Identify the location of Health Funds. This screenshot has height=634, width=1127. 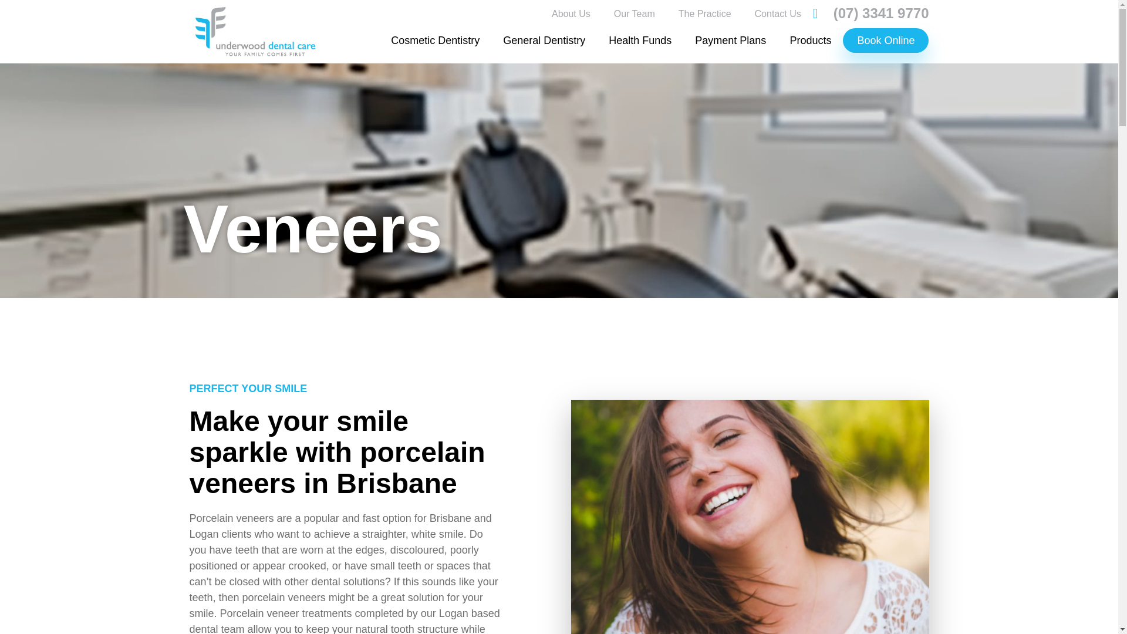
(640, 40).